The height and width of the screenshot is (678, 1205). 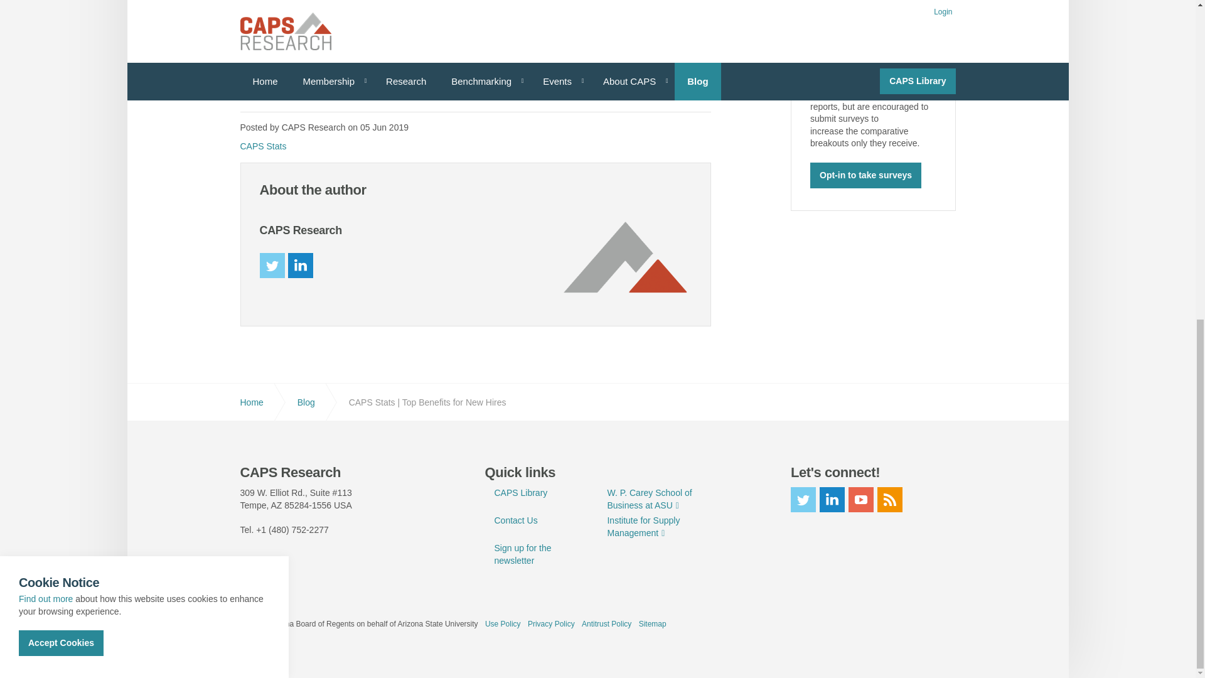 What do you see at coordinates (263, 146) in the screenshot?
I see `CAPS Stats` at bounding box center [263, 146].